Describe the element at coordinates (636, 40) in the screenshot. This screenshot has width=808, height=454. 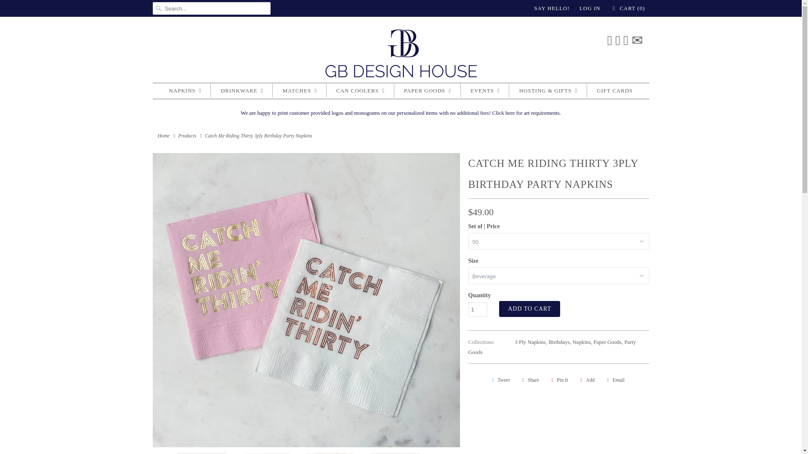
I see `Email GB Design House` at that location.